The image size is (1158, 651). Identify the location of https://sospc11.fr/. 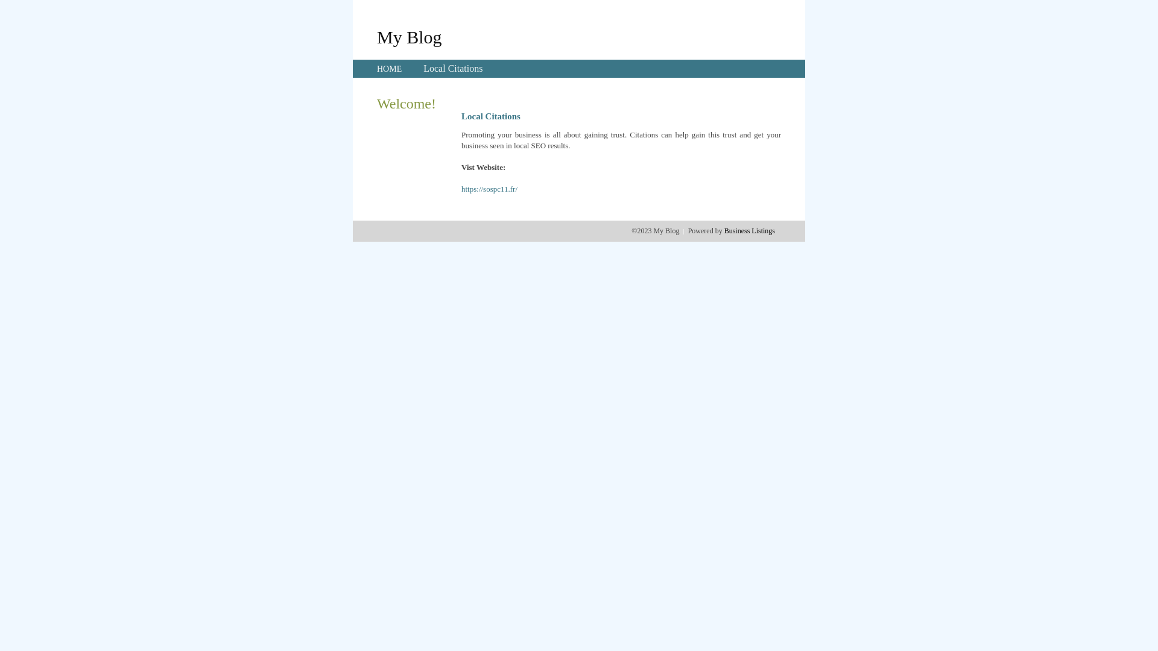
(490, 189).